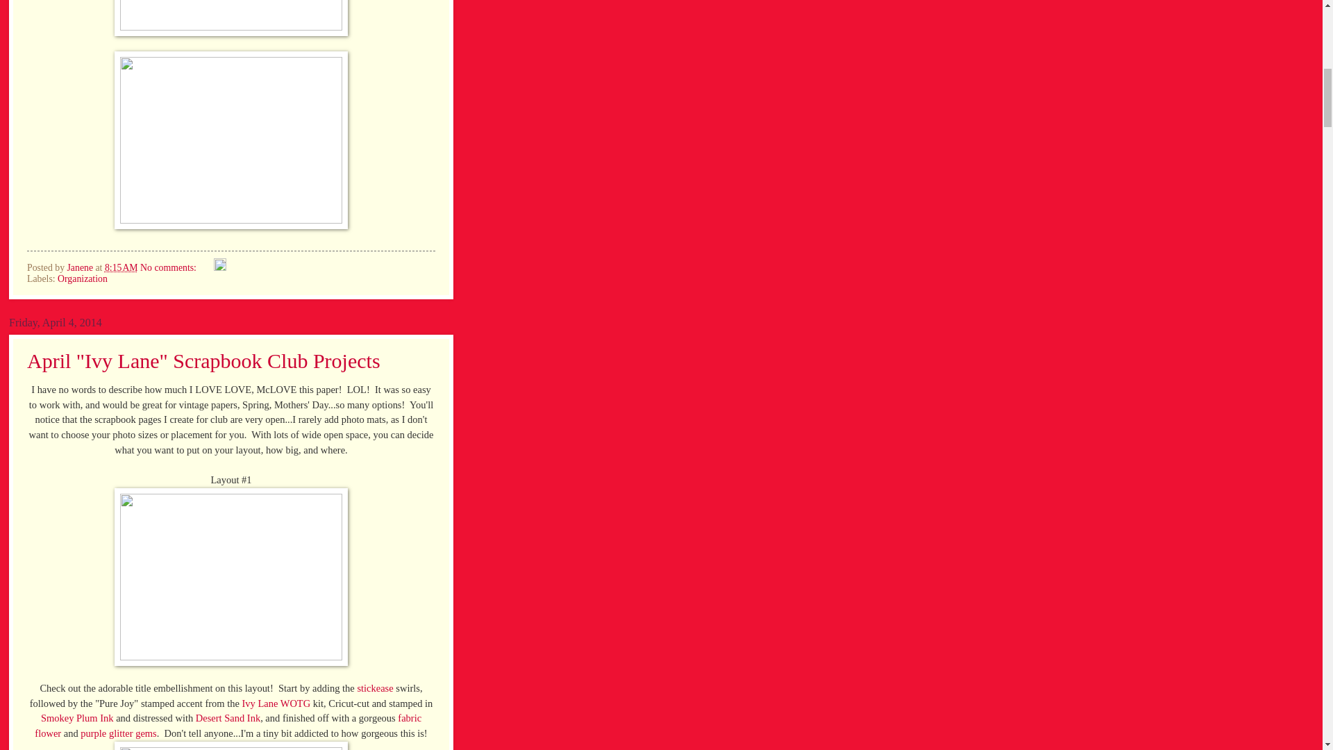 This screenshot has width=1333, height=750. Describe the element at coordinates (81, 268) in the screenshot. I see `author profile` at that location.